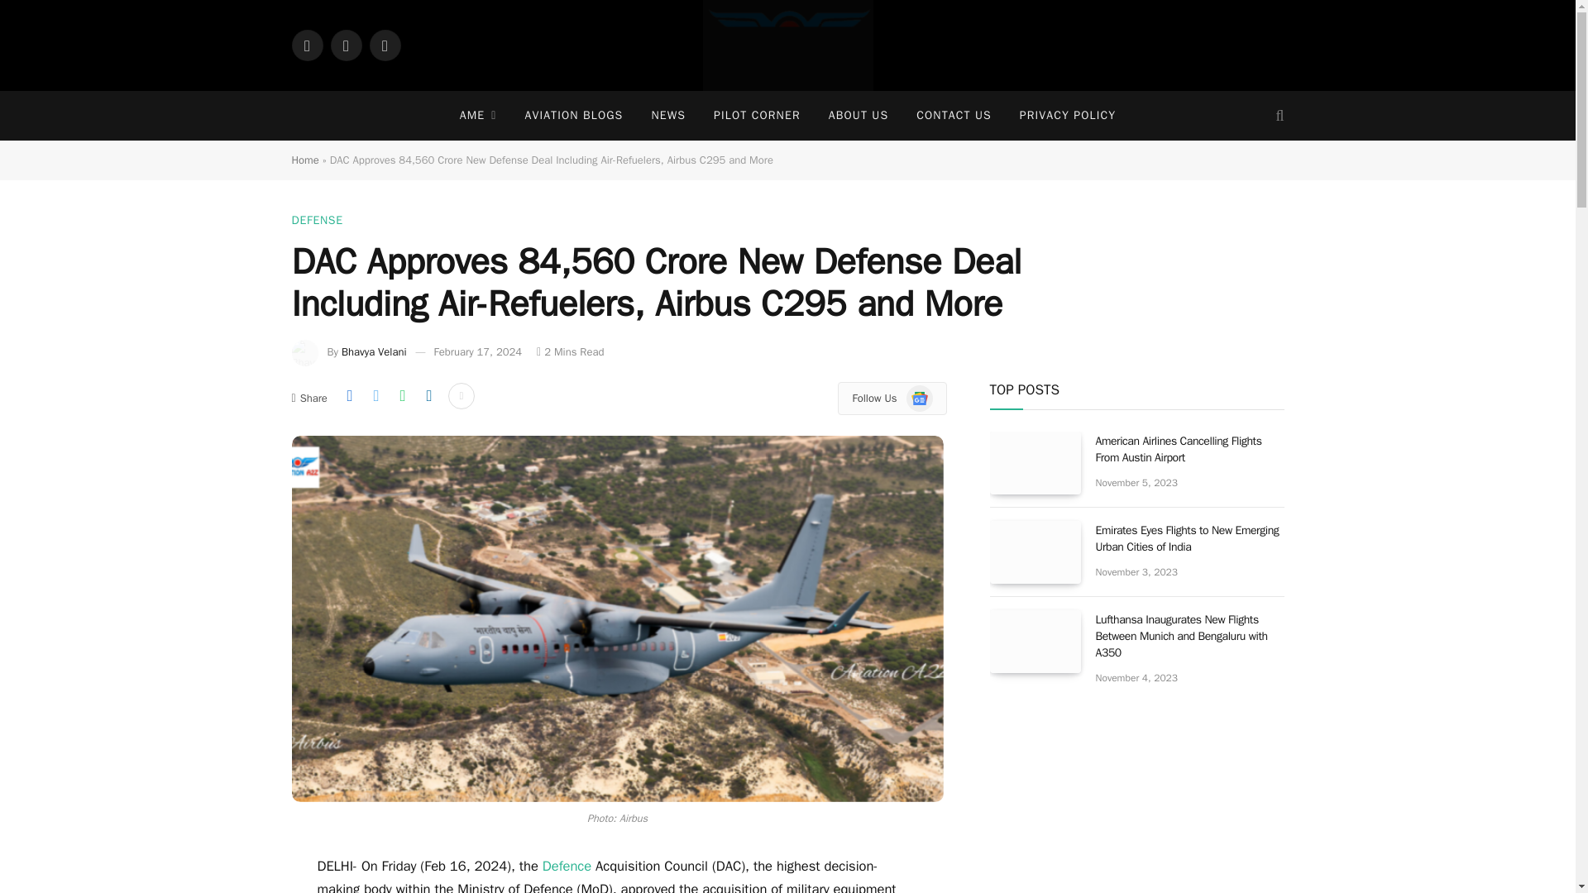 The width and height of the screenshot is (1588, 893). What do you see at coordinates (374, 351) in the screenshot?
I see `Posts by Bhavya Velani` at bounding box center [374, 351].